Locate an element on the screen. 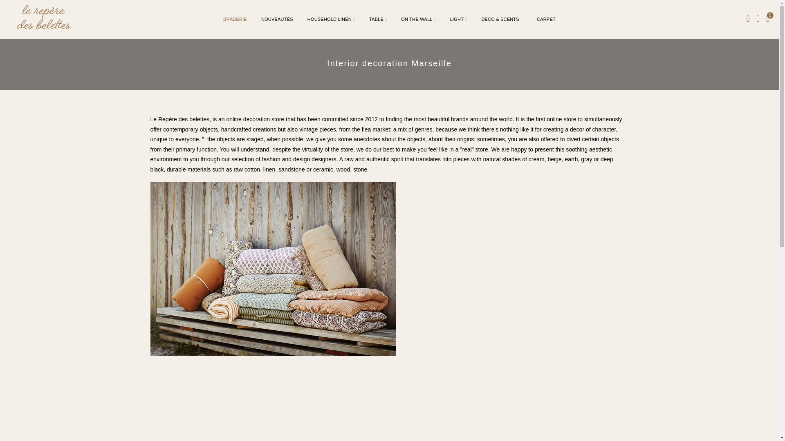 The image size is (785, 441). TABLE is located at coordinates (378, 20).